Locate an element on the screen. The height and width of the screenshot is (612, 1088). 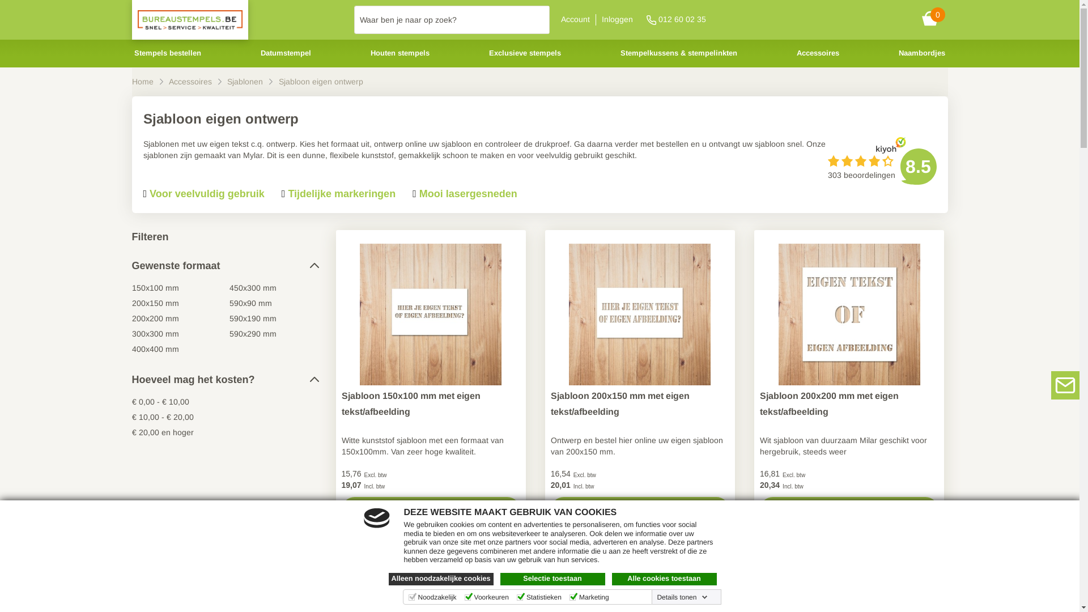
Accessoires is located at coordinates (818, 53).